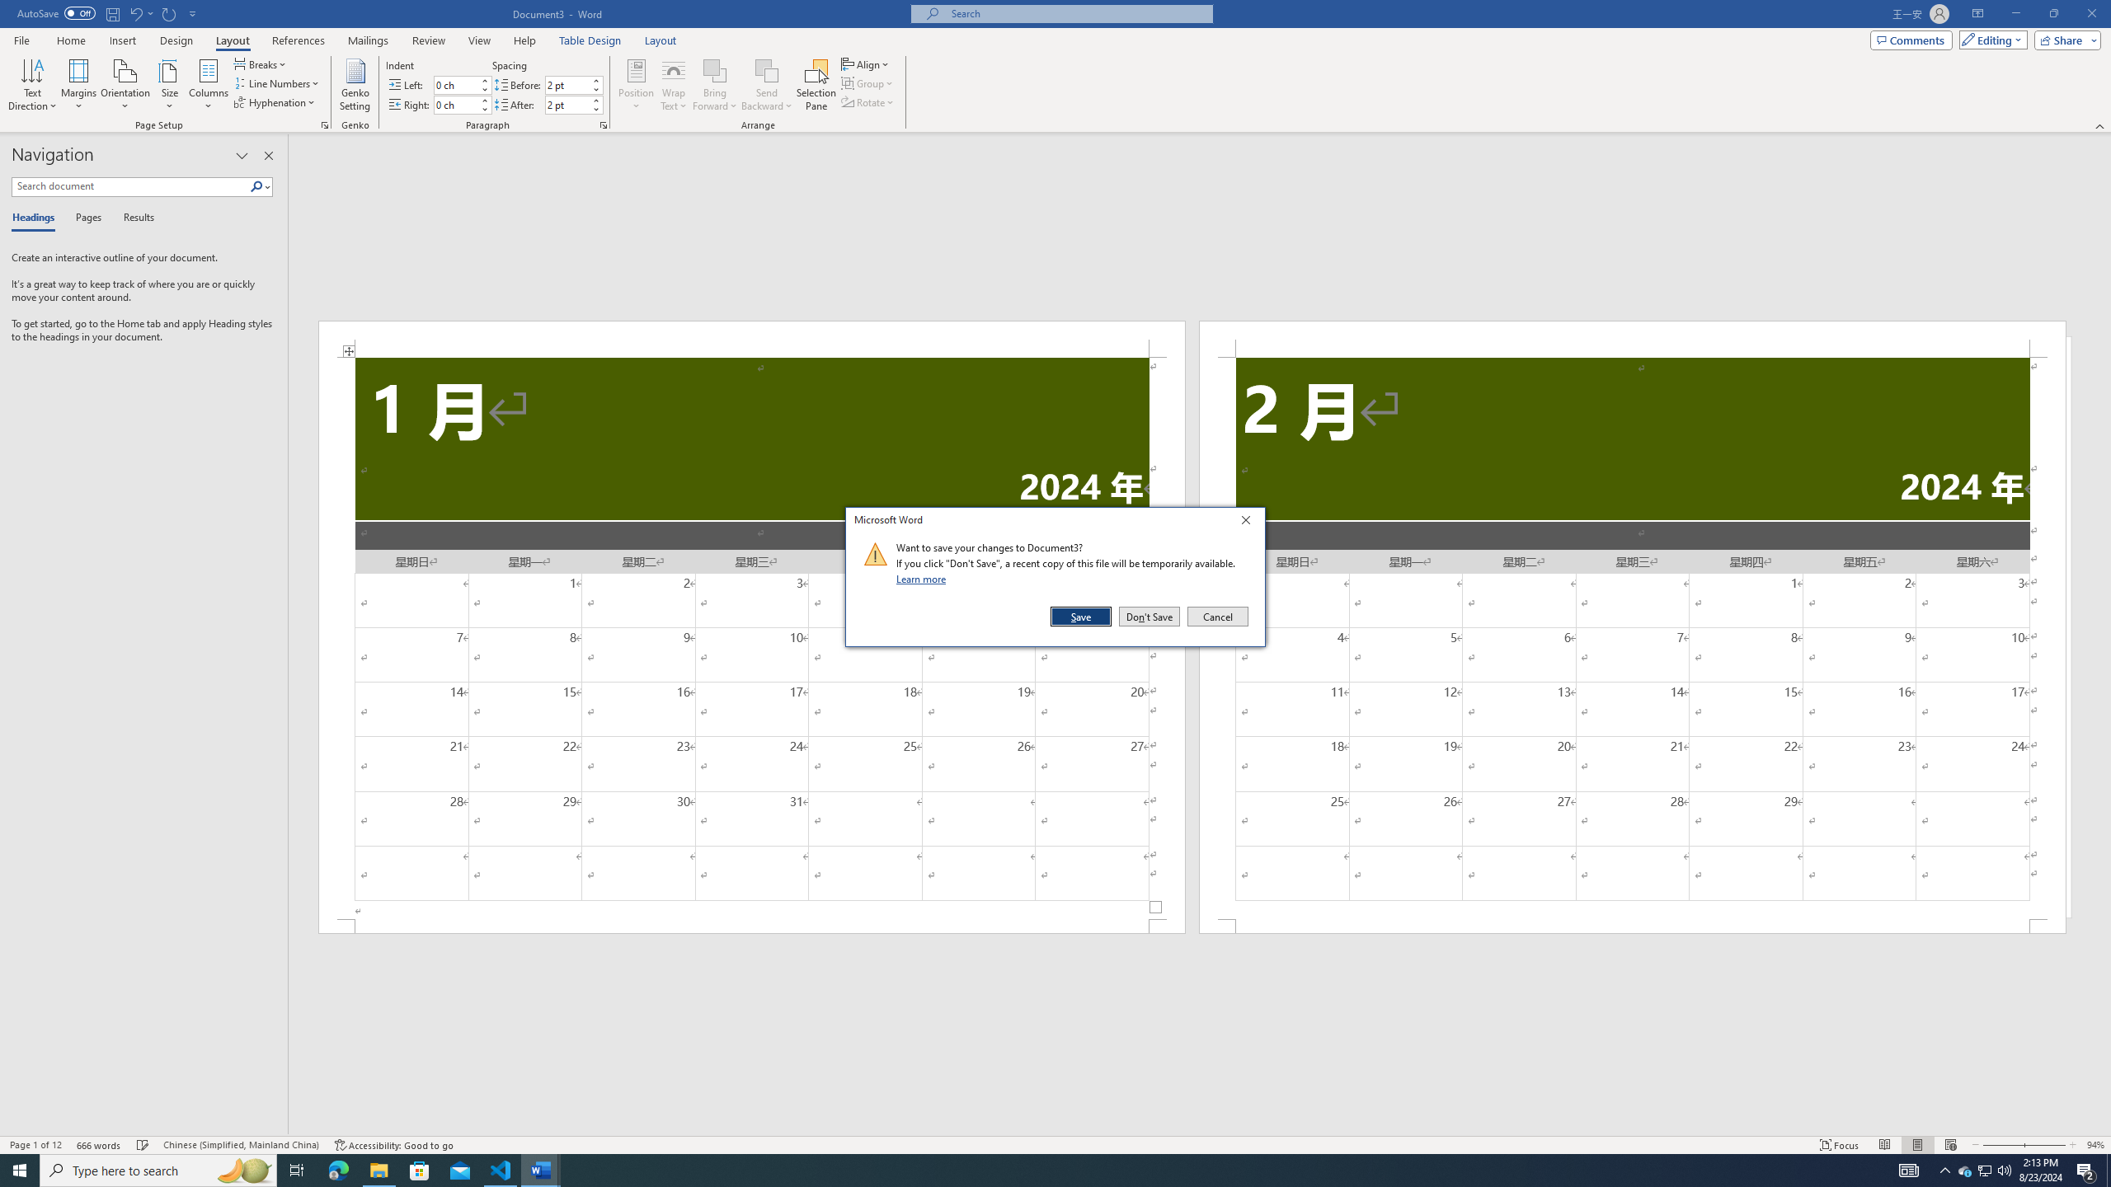 Image resolution: width=2111 pixels, height=1187 pixels. What do you see at coordinates (924, 579) in the screenshot?
I see `Learn more` at bounding box center [924, 579].